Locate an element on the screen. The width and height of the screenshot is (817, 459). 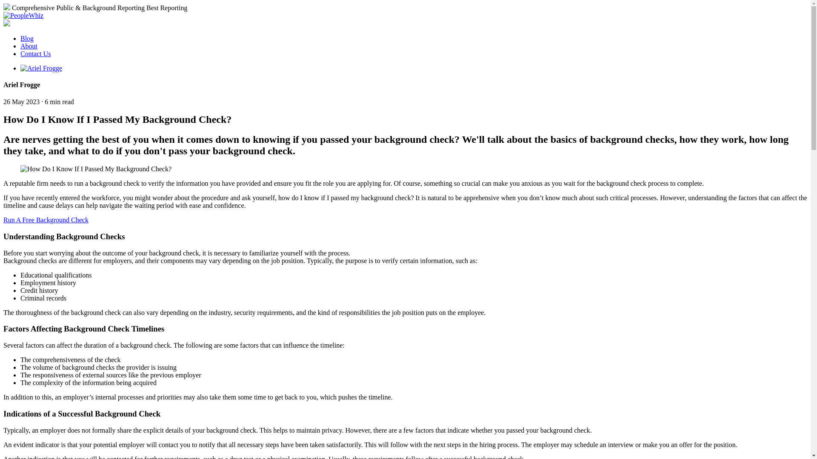
Blog is located at coordinates (27, 38).